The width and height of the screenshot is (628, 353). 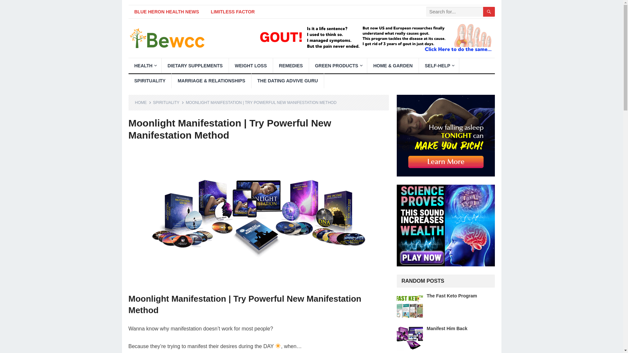 What do you see at coordinates (168, 102) in the screenshot?
I see `View all posts in Spirituality` at bounding box center [168, 102].